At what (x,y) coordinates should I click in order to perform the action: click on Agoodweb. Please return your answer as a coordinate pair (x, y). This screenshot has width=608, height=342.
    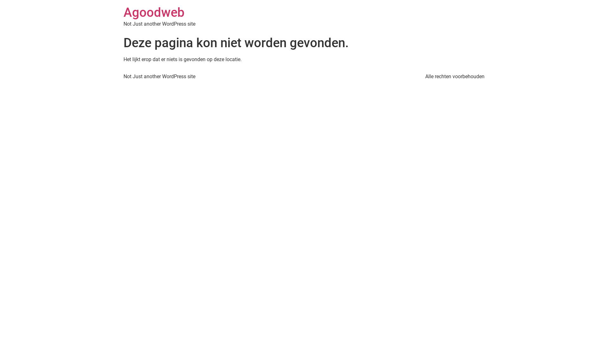
    Looking at the image, I should click on (154, 13).